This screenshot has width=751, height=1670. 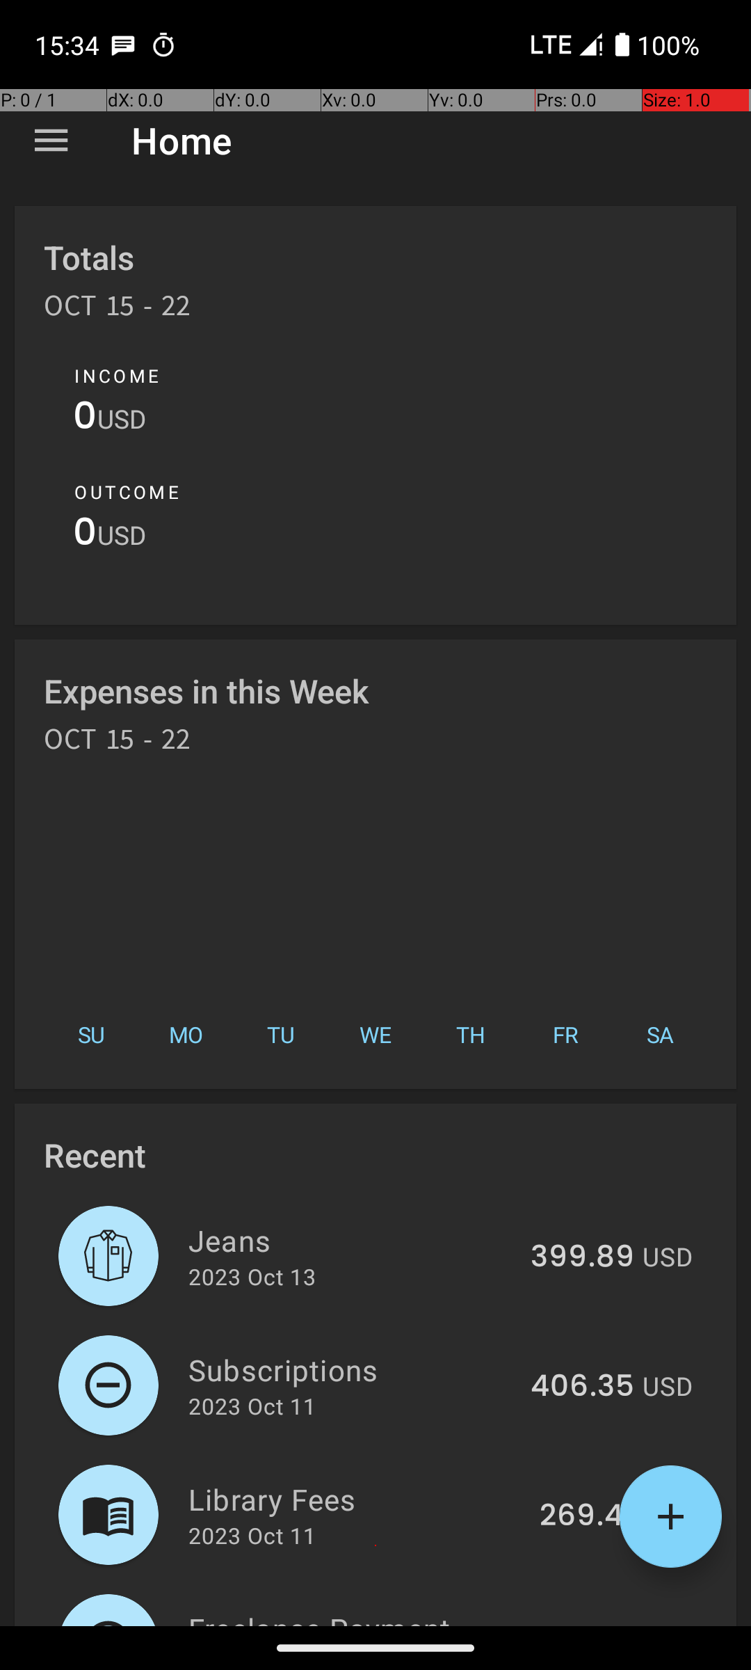 I want to click on SMS Messenger notification: +15785288010, so click(x=123, y=45).